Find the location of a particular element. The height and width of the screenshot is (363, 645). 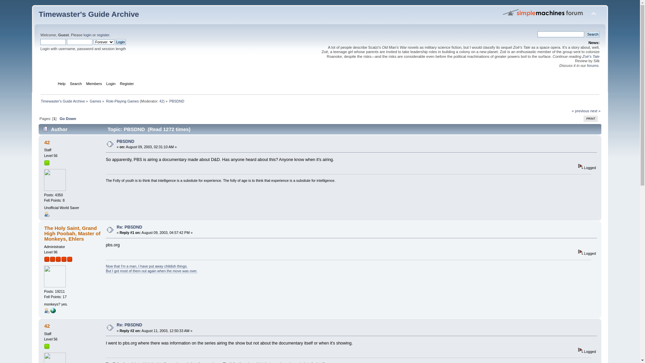

Home is located at coordinates (49, 84).